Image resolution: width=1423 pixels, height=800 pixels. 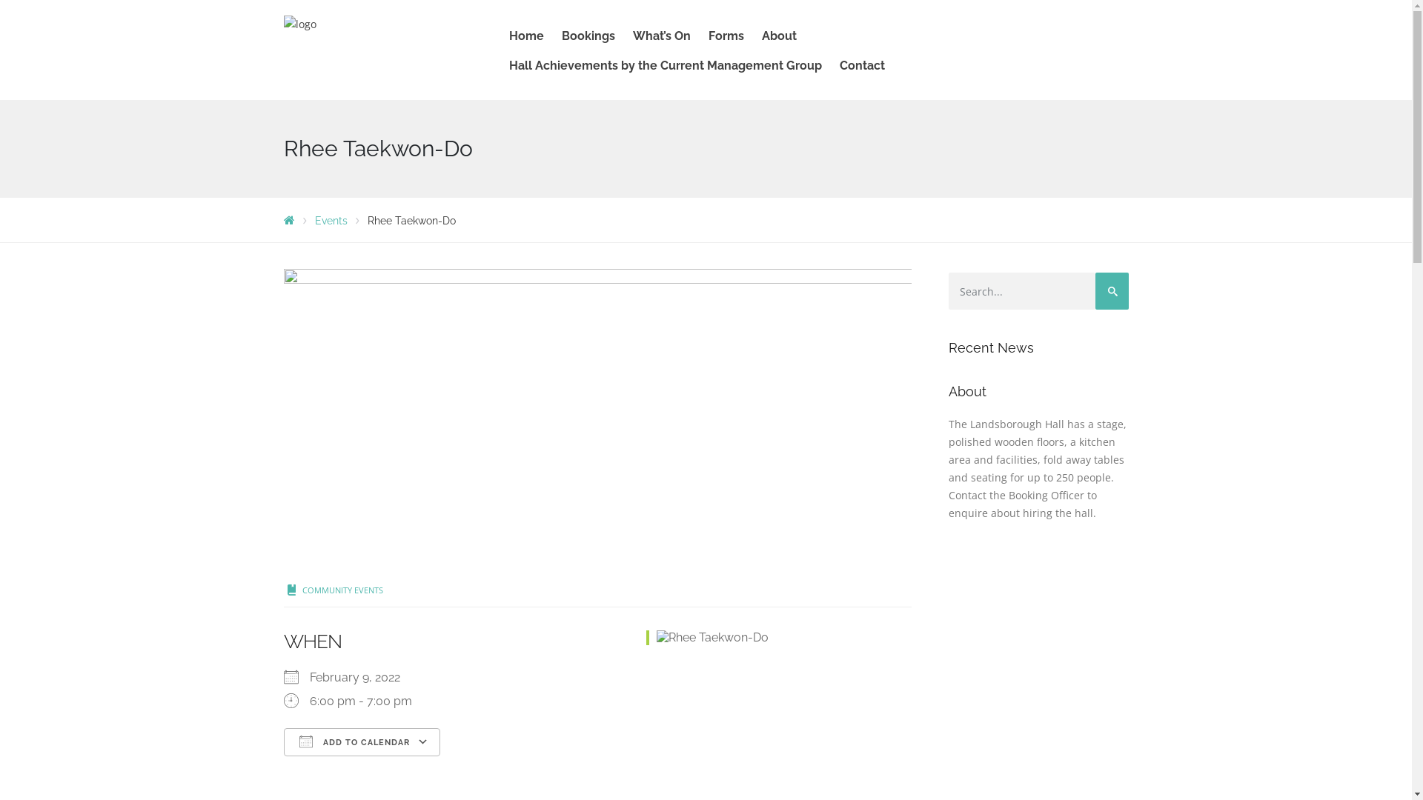 I want to click on Rhee Taekwon-Do, so click(x=597, y=418).